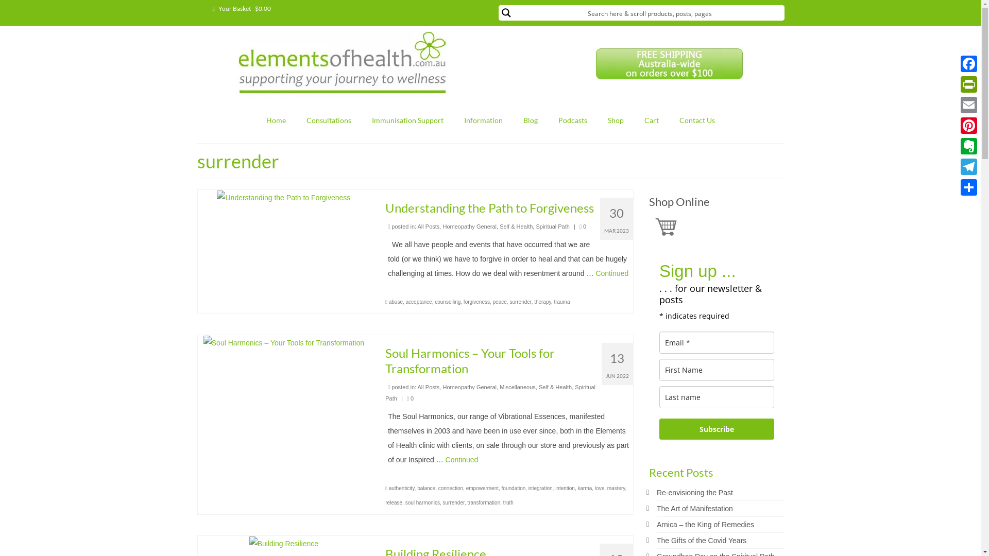 Image resolution: width=989 pixels, height=556 pixels. What do you see at coordinates (453, 502) in the screenshot?
I see `surrender` at bounding box center [453, 502].